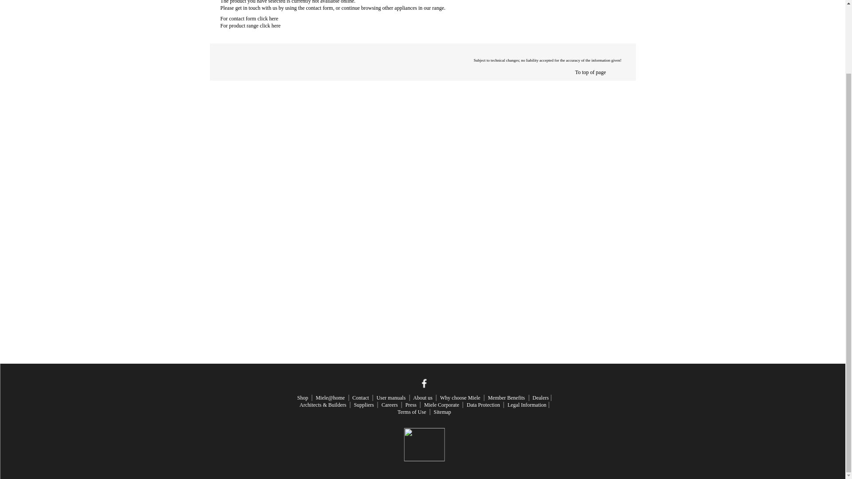  I want to click on About us, so click(423, 397).